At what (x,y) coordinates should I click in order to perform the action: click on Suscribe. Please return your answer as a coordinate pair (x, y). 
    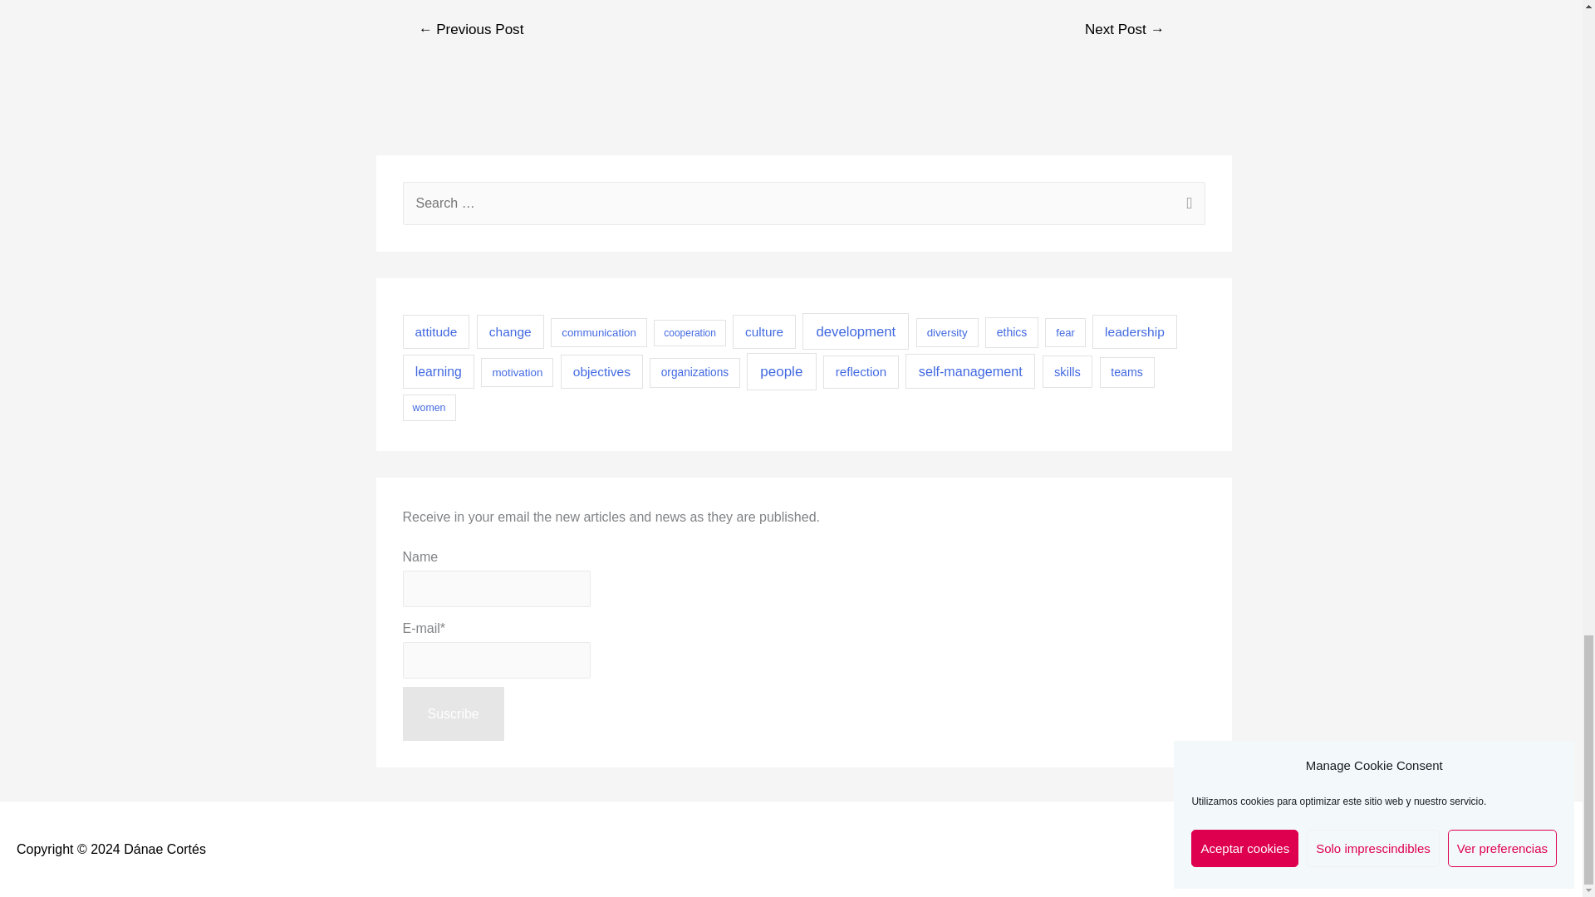
    Looking at the image, I should click on (452, 714).